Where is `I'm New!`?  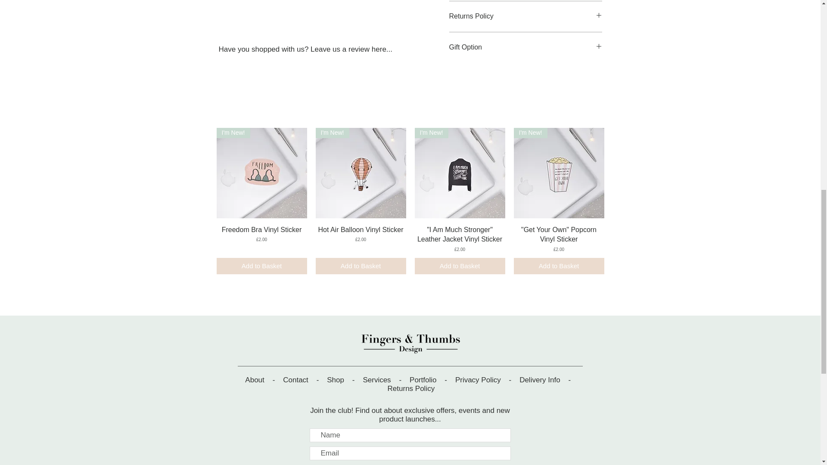 I'm New! is located at coordinates (459, 173).